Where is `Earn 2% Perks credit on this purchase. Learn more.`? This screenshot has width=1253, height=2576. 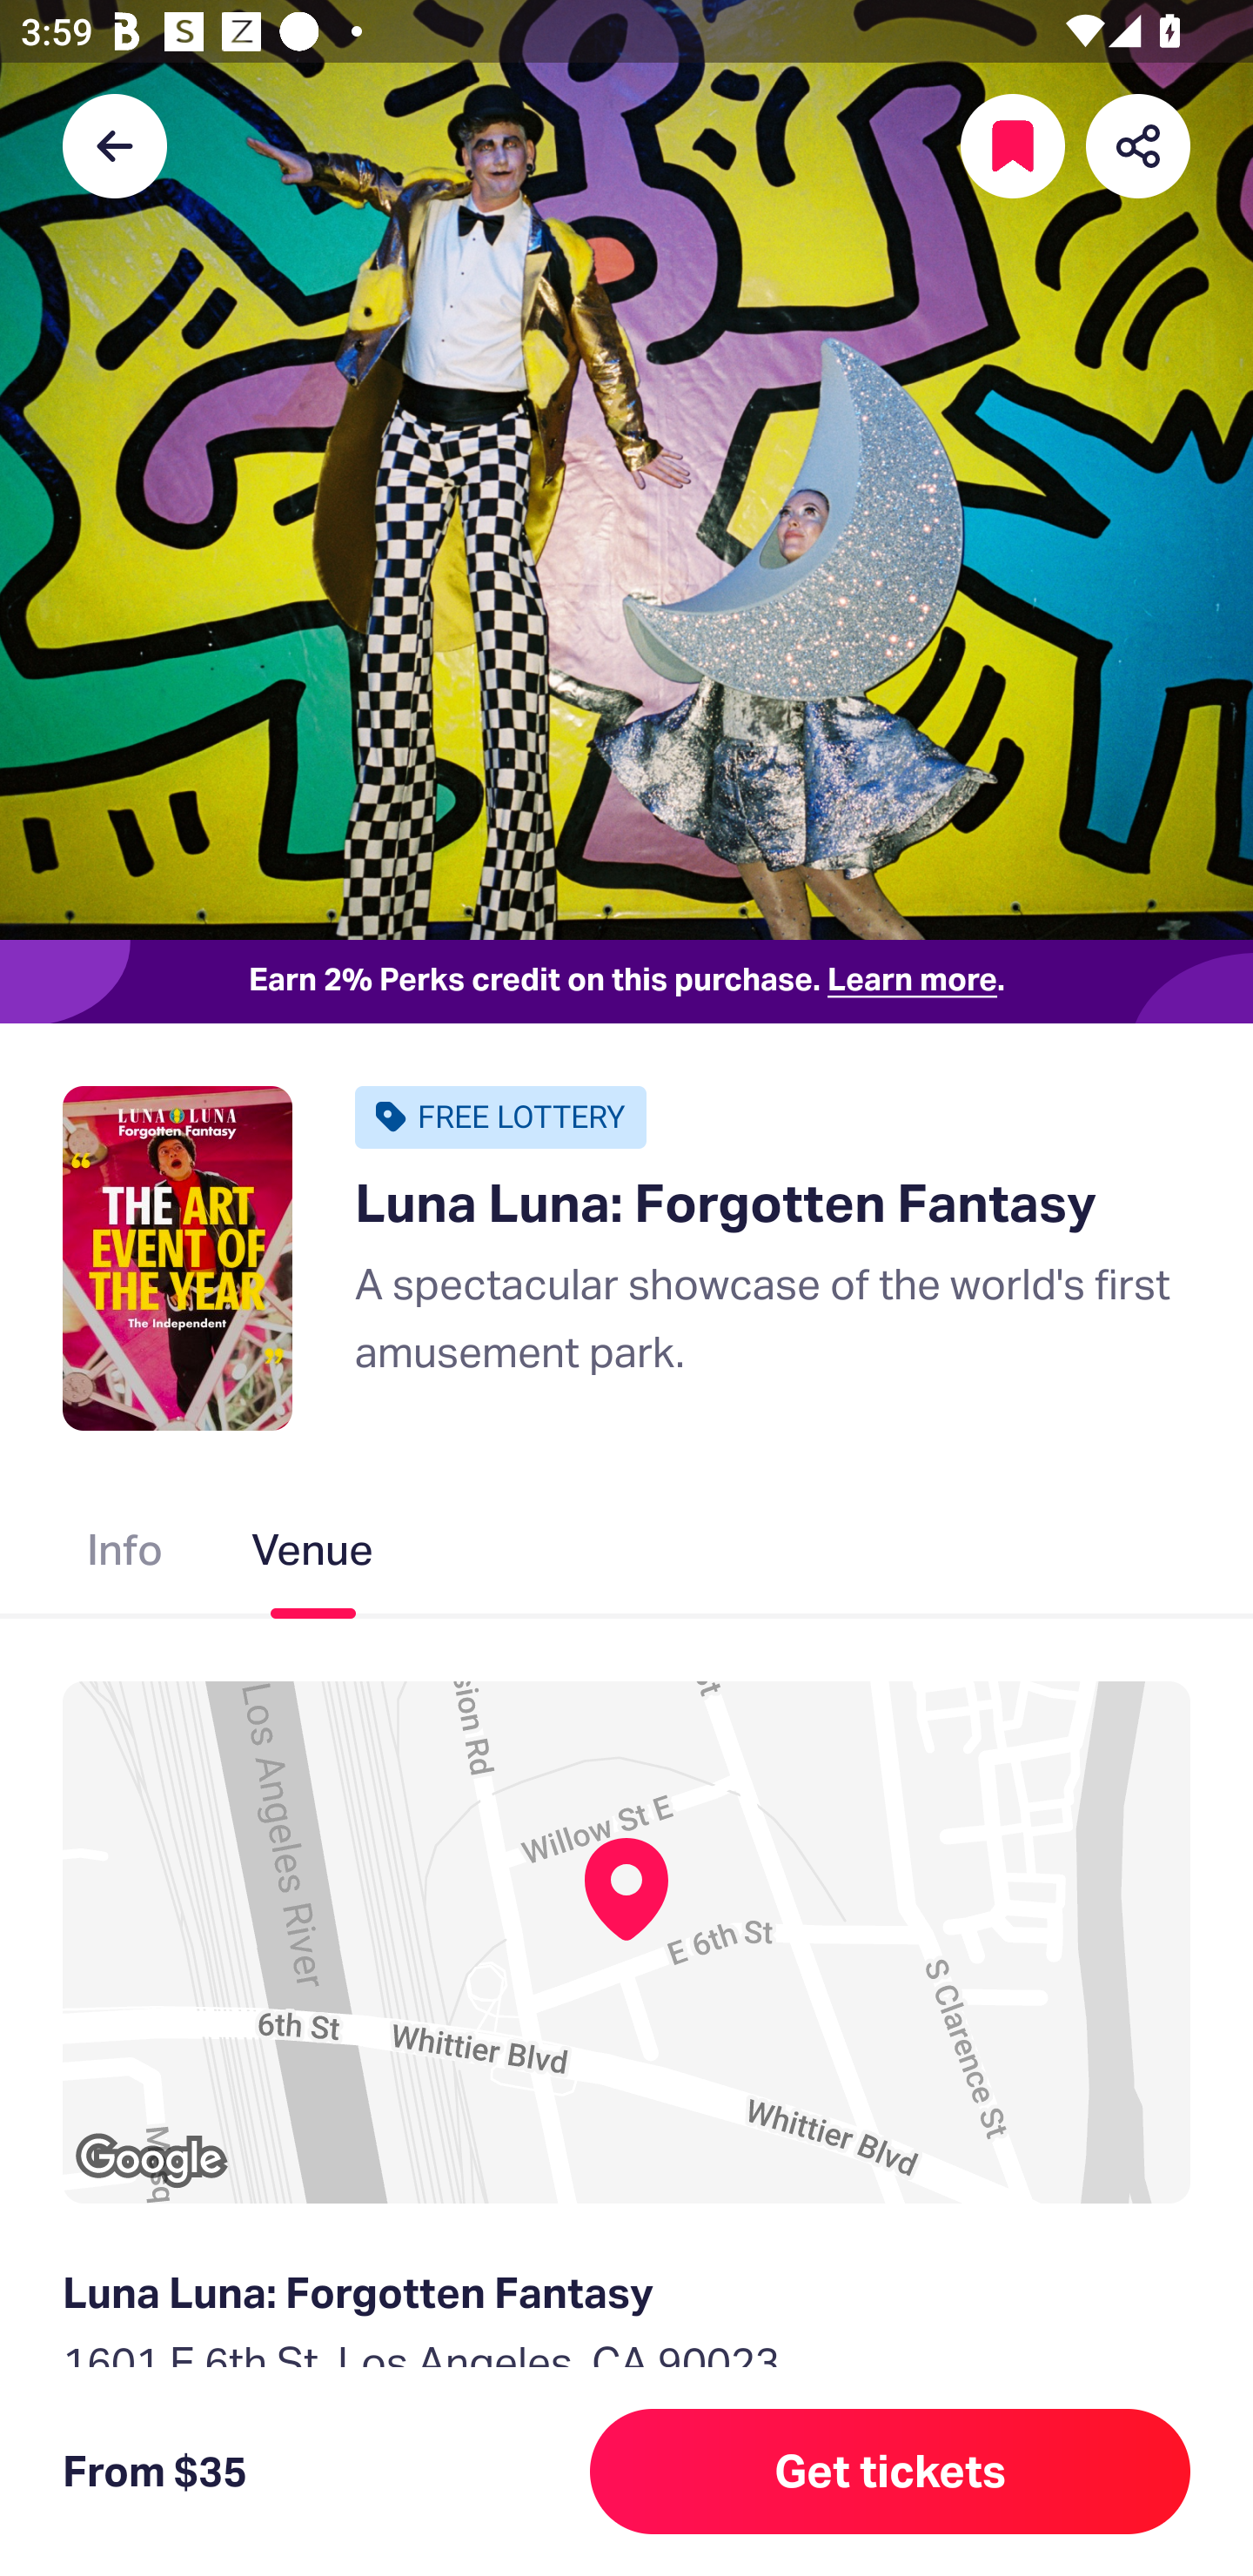 Earn 2% Perks credit on this purchase. Learn more. is located at coordinates (626, 982).